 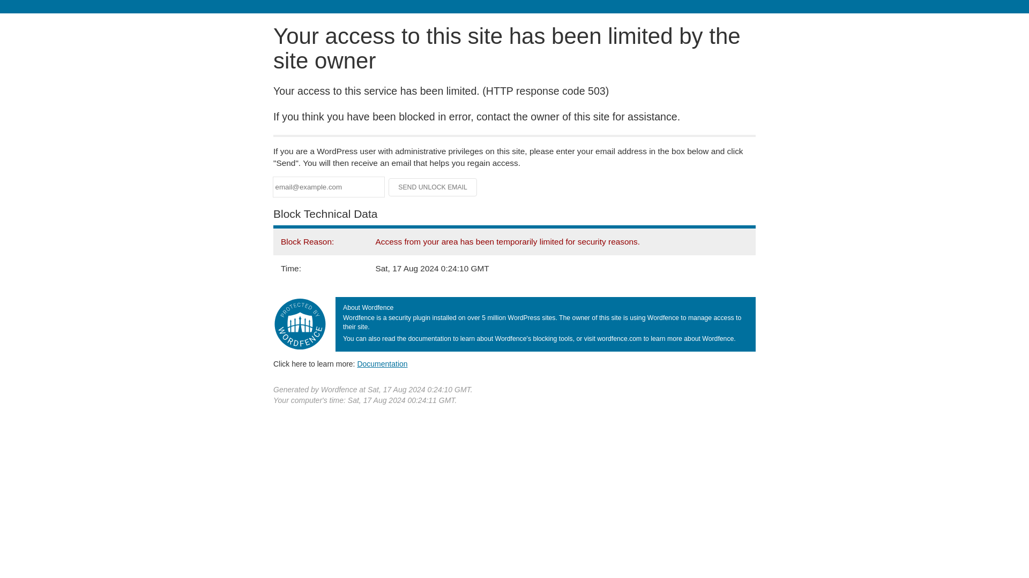 What do you see at coordinates (382, 363) in the screenshot?
I see `Documentation` at bounding box center [382, 363].